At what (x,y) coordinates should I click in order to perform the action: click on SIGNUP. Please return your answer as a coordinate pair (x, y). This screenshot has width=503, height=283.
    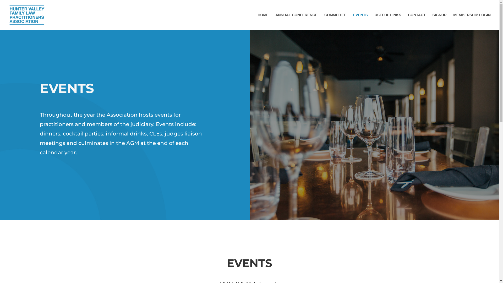
    Looking at the image, I should click on (440, 21).